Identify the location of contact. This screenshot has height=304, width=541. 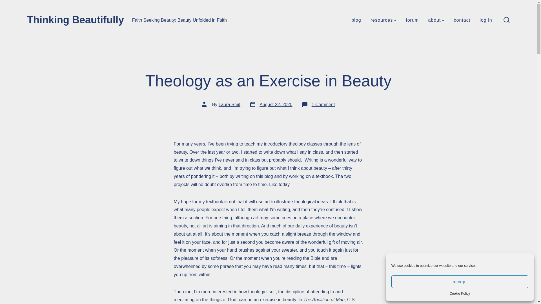
(76, 20).